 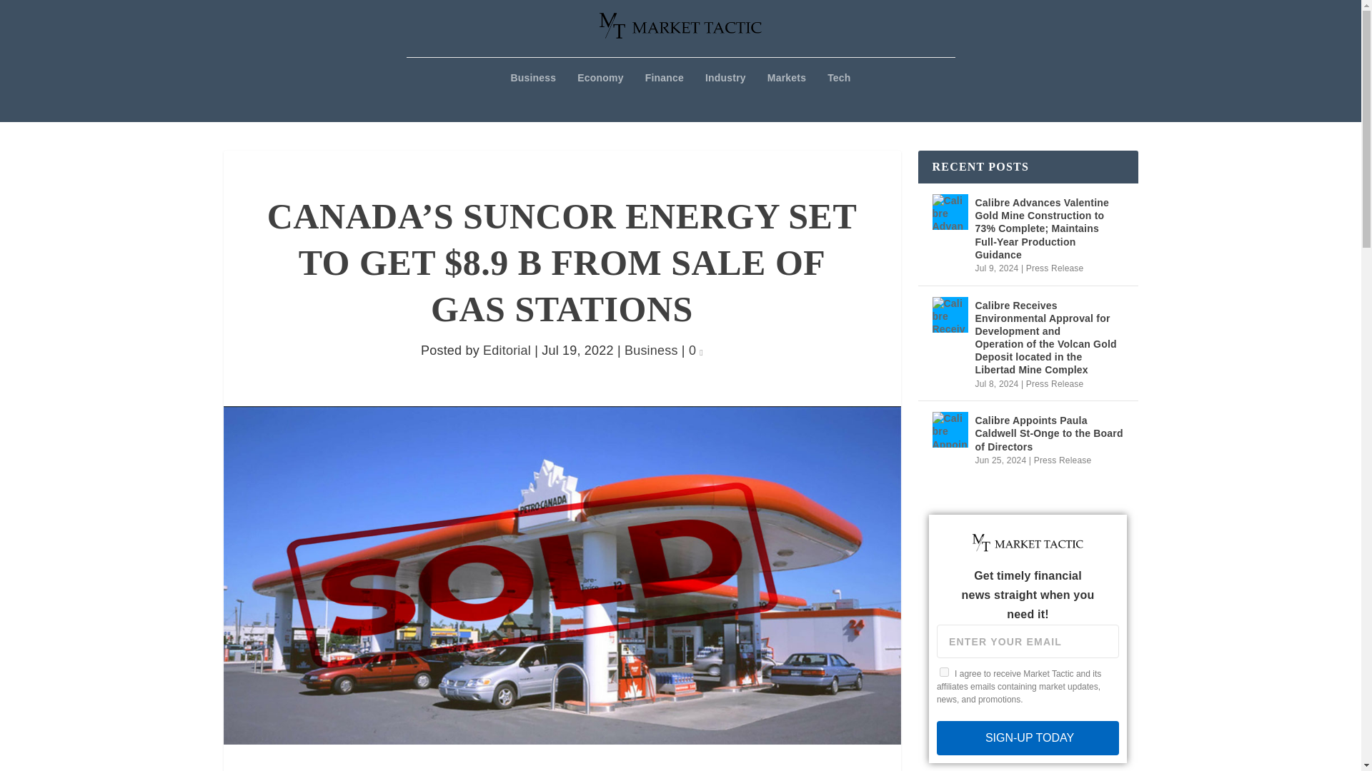 I want to click on Editorial, so click(x=507, y=350).